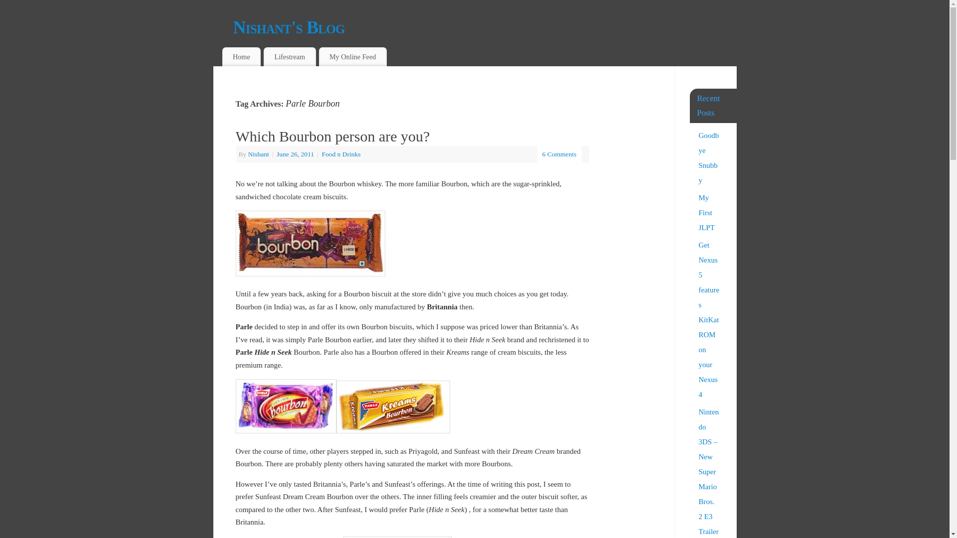 This screenshot has width=957, height=538. I want to click on Home, so click(241, 57).